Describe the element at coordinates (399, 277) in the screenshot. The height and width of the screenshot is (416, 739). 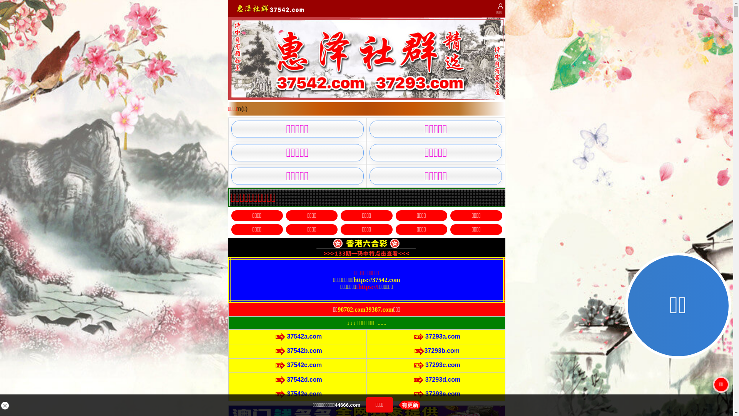
I see `2023.cc` at that location.